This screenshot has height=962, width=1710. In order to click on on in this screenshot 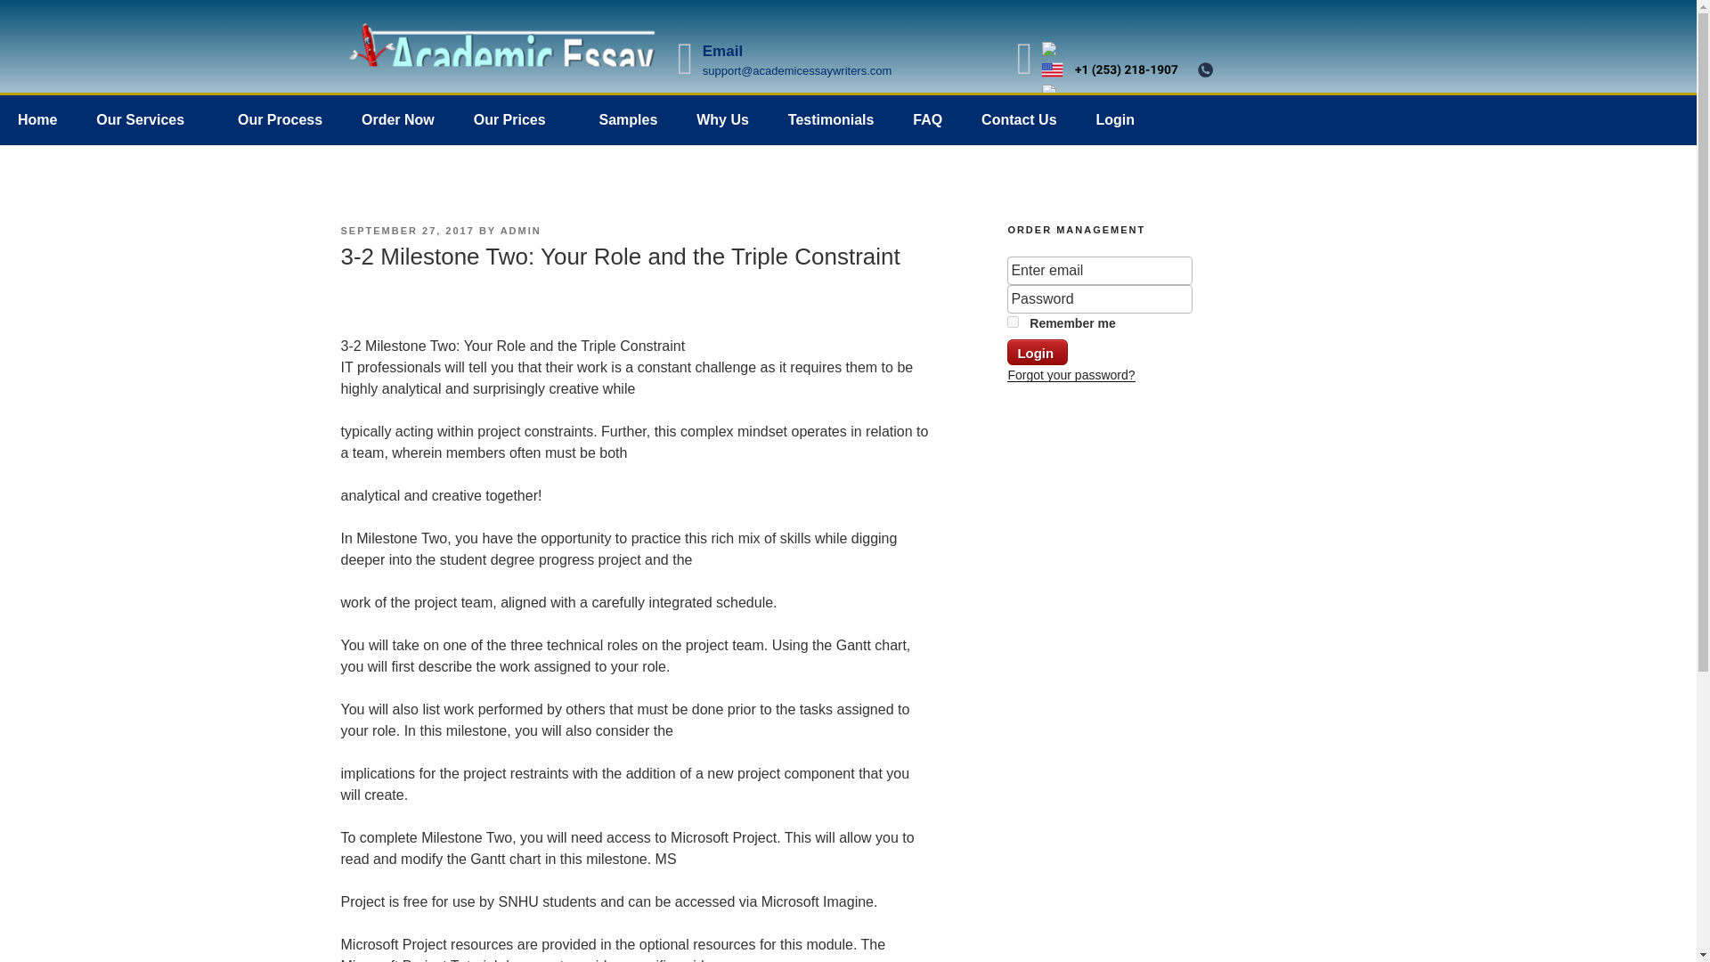, I will do `click(1013, 322)`.